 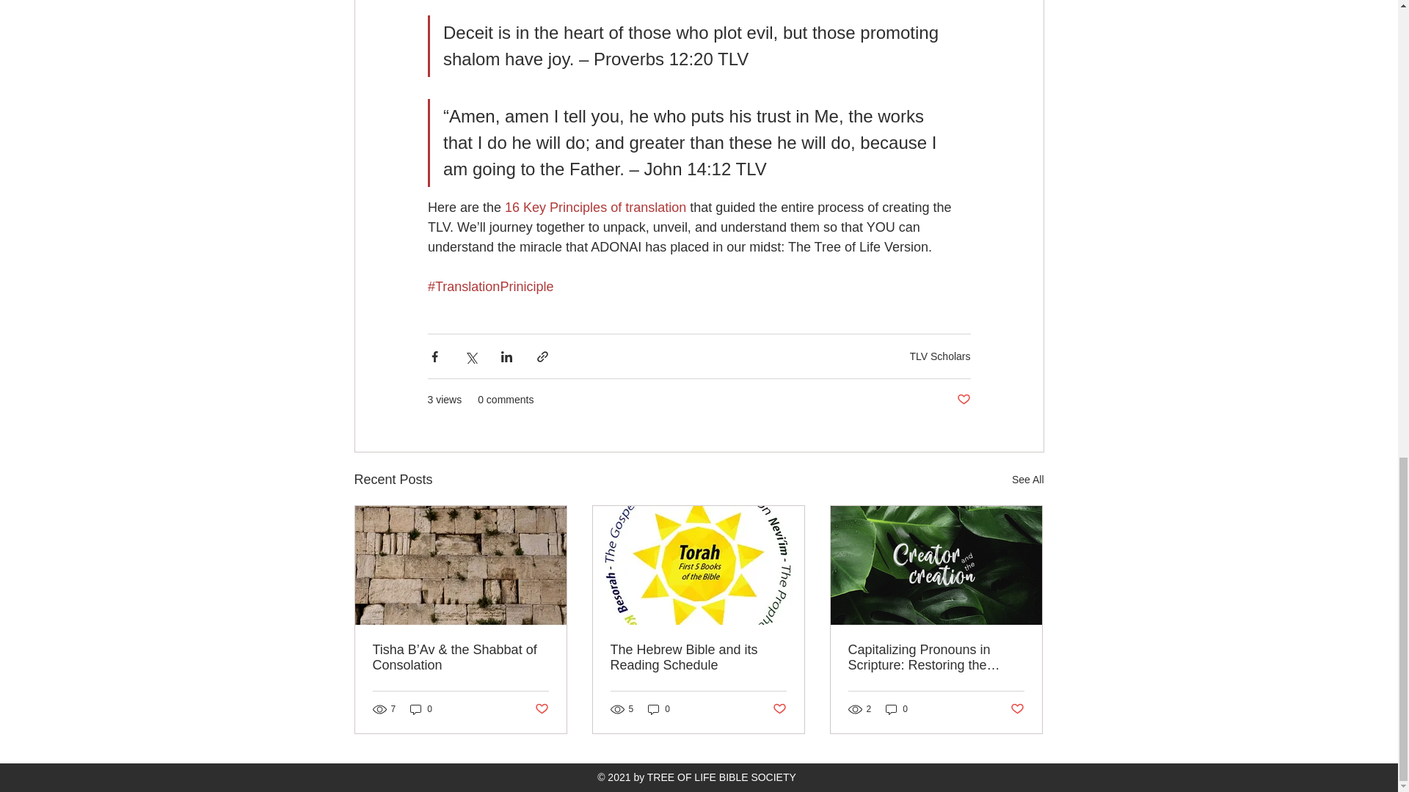 What do you see at coordinates (698, 657) in the screenshot?
I see `The Hebrew Bible and its Reading Schedule` at bounding box center [698, 657].